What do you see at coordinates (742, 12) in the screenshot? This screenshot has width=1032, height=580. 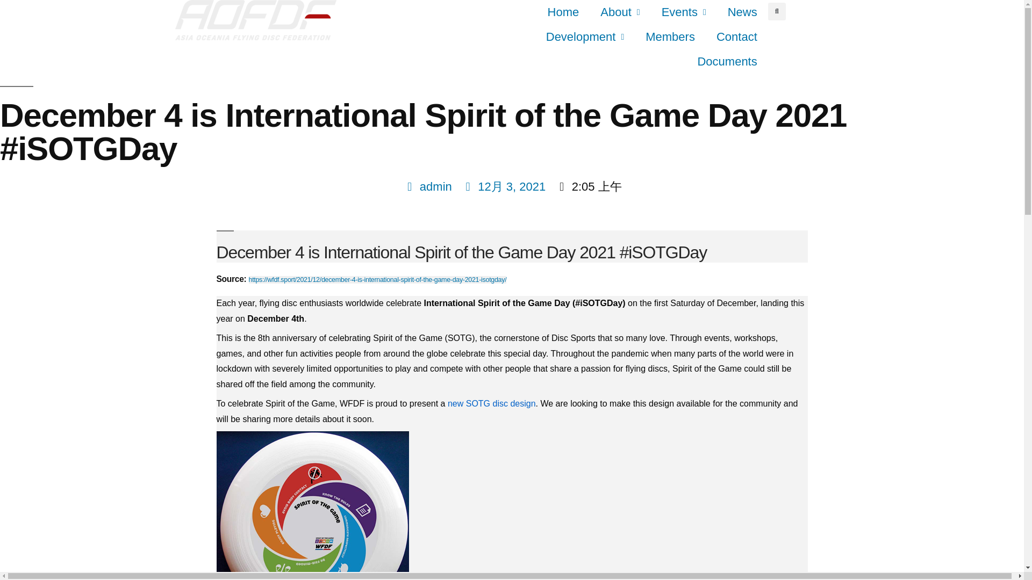 I see `News` at bounding box center [742, 12].